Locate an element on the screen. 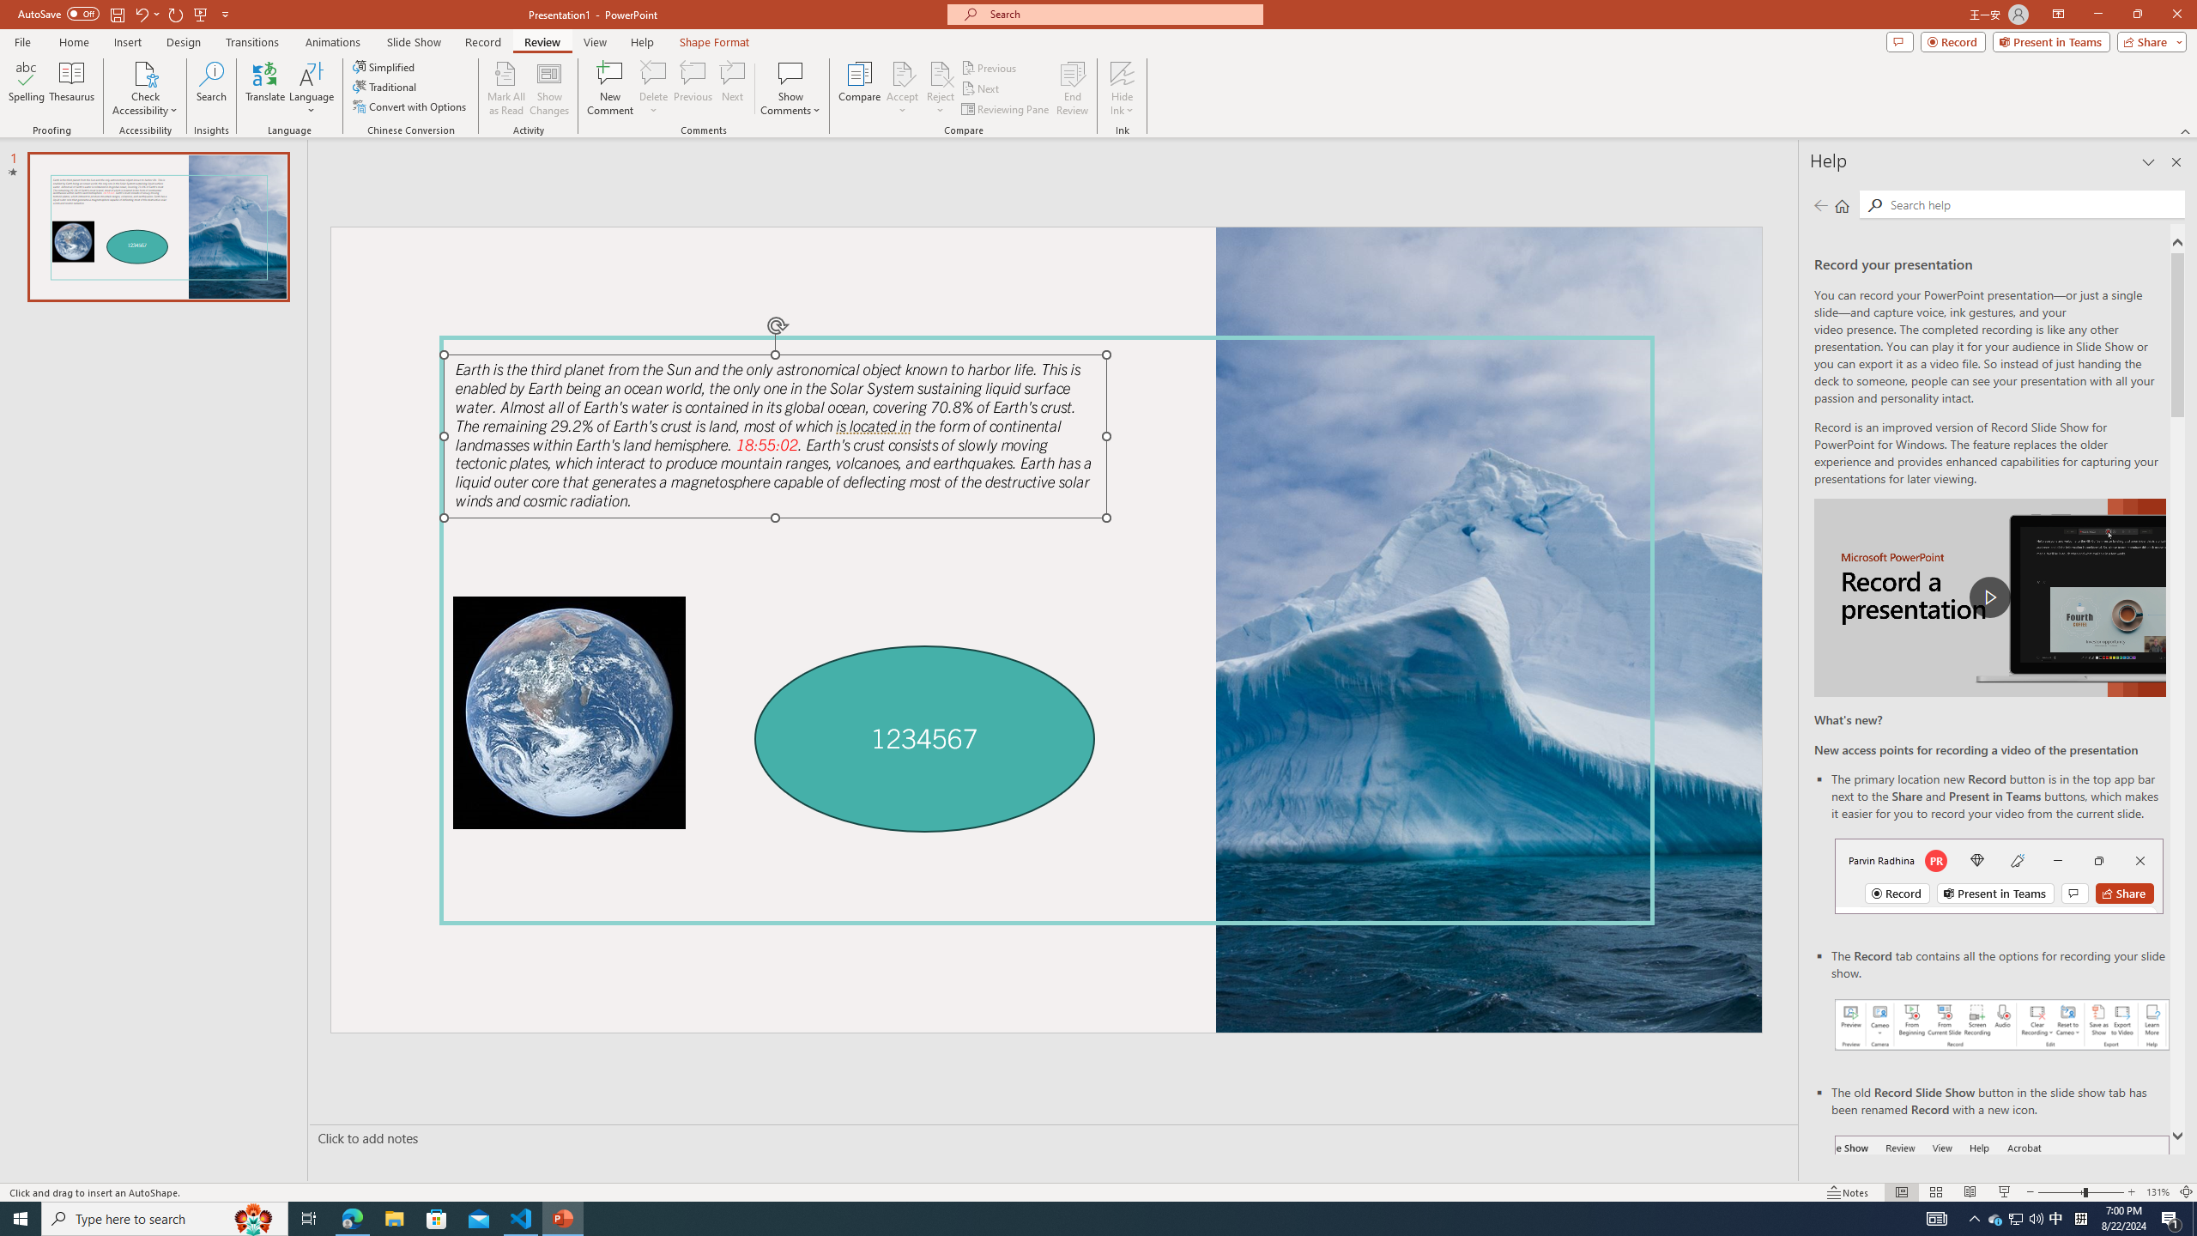 This screenshot has height=1236, width=2197. Hide Ink is located at coordinates (1123, 88).